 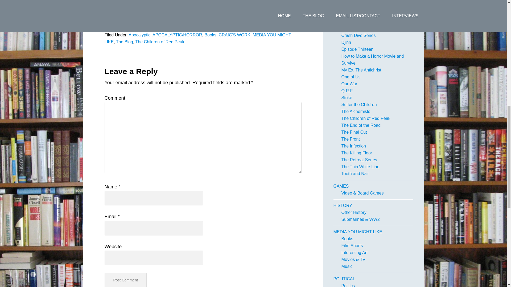 What do you see at coordinates (125, 280) in the screenshot?
I see `Post Comment` at bounding box center [125, 280].